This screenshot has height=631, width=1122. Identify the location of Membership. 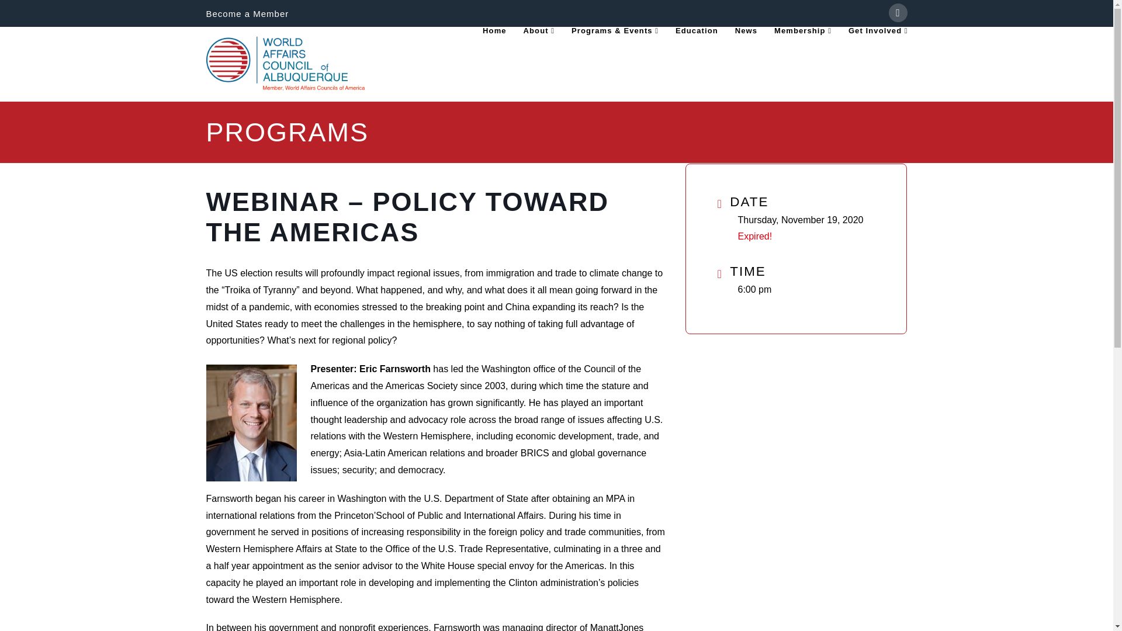
(802, 53).